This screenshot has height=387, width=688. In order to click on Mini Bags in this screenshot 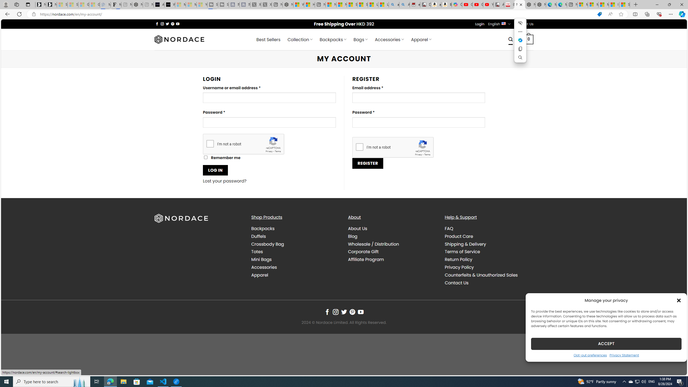, I will do `click(295, 260)`.